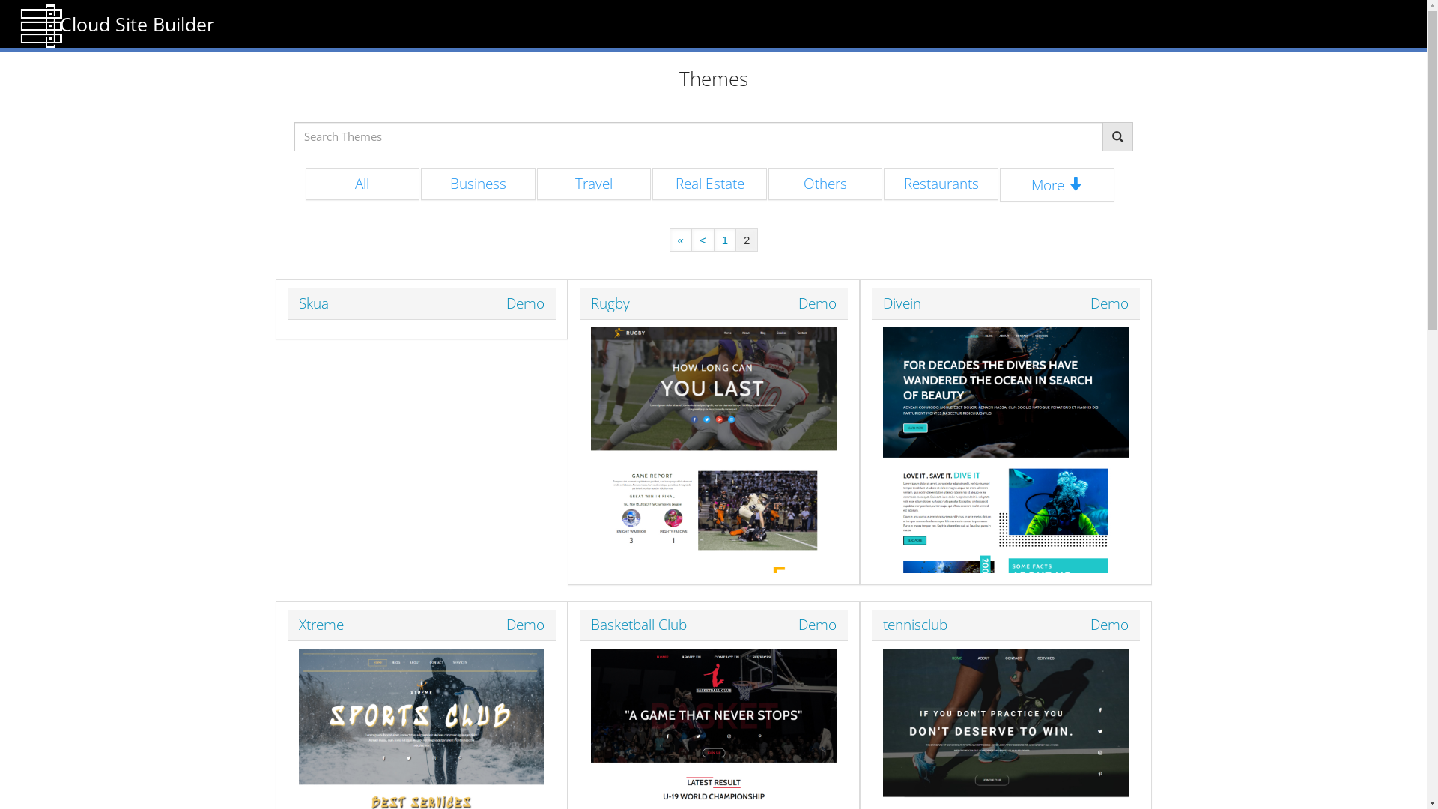  What do you see at coordinates (638, 625) in the screenshot?
I see `Basketball Club` at bounding box center [638, 625].